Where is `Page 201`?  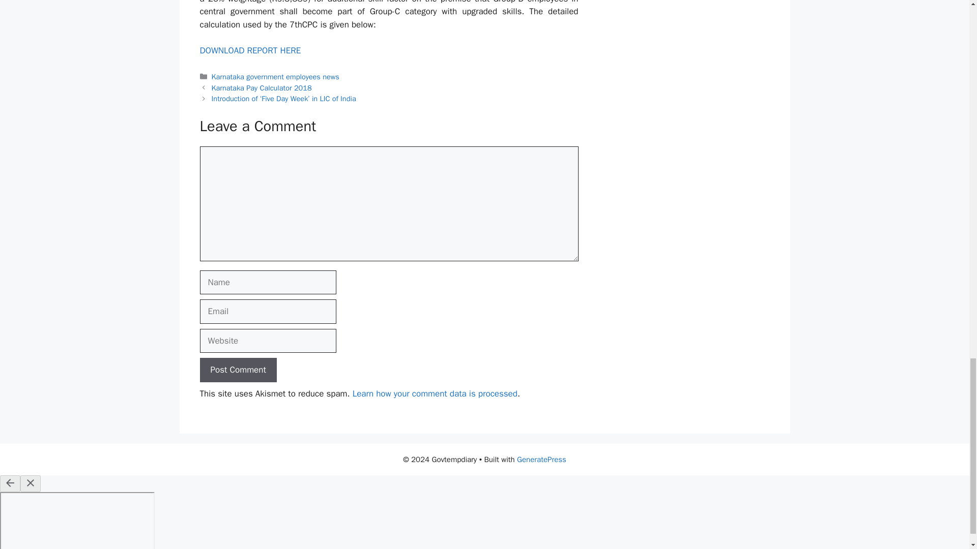 Page 201 is located at coordinates (389, 28).